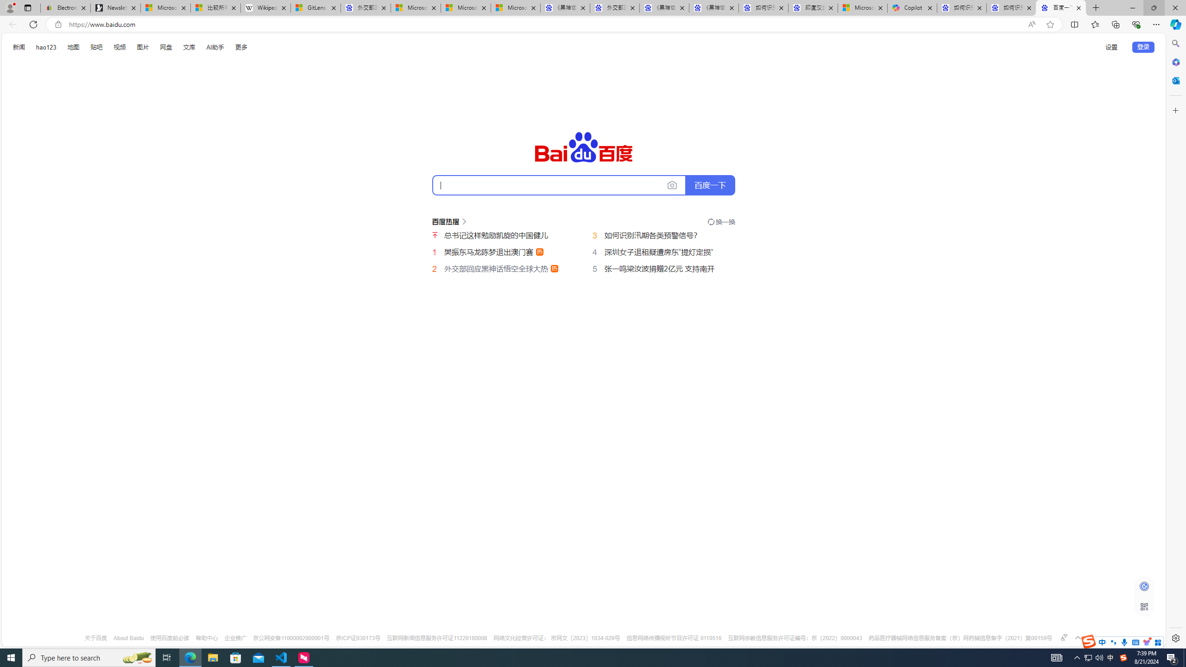  What do you see at coordinates (912, 8) in the screenshot?
I see `Copilot` at bounding box center [912, 8].